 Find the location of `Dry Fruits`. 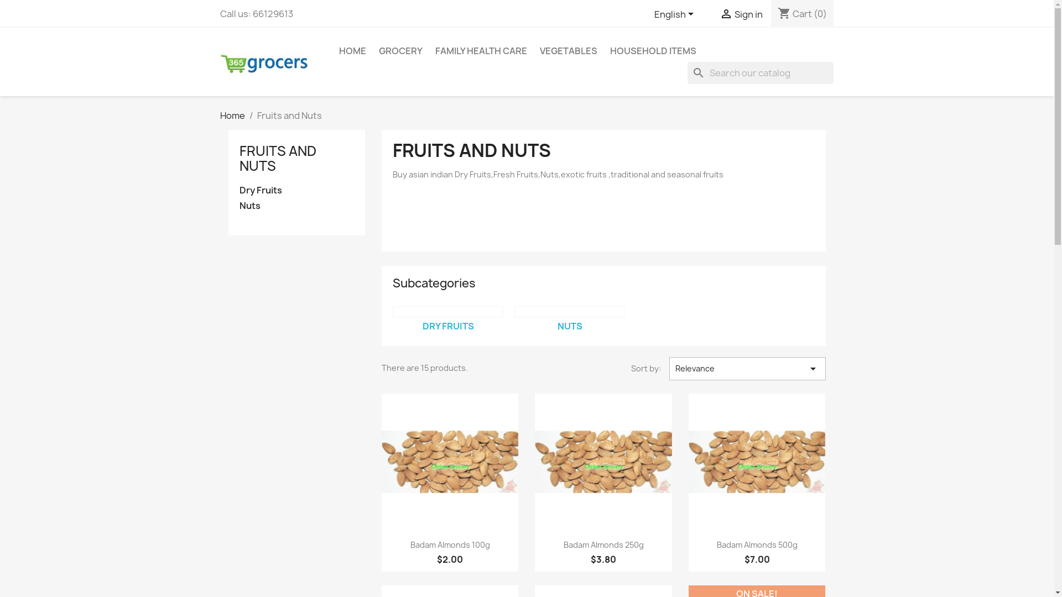

Dry Fruits is located at coordinates (296, 191).